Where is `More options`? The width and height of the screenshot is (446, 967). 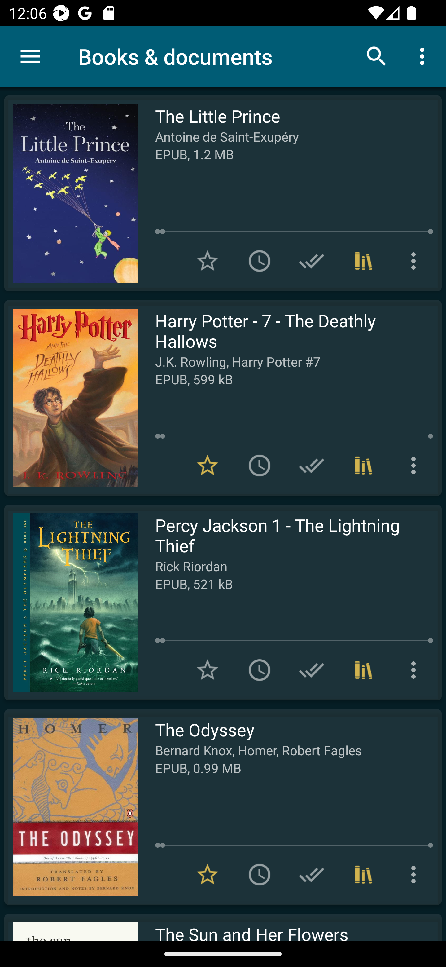 More options is located at coordinates (416, 465).